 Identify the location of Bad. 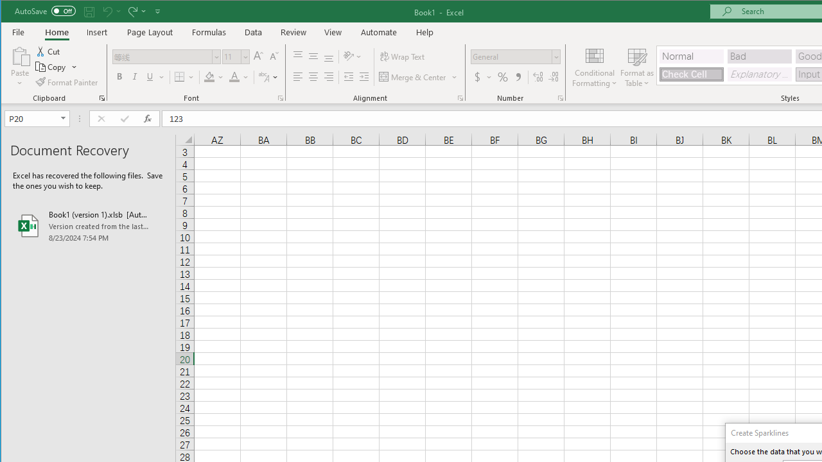
(760, 56).